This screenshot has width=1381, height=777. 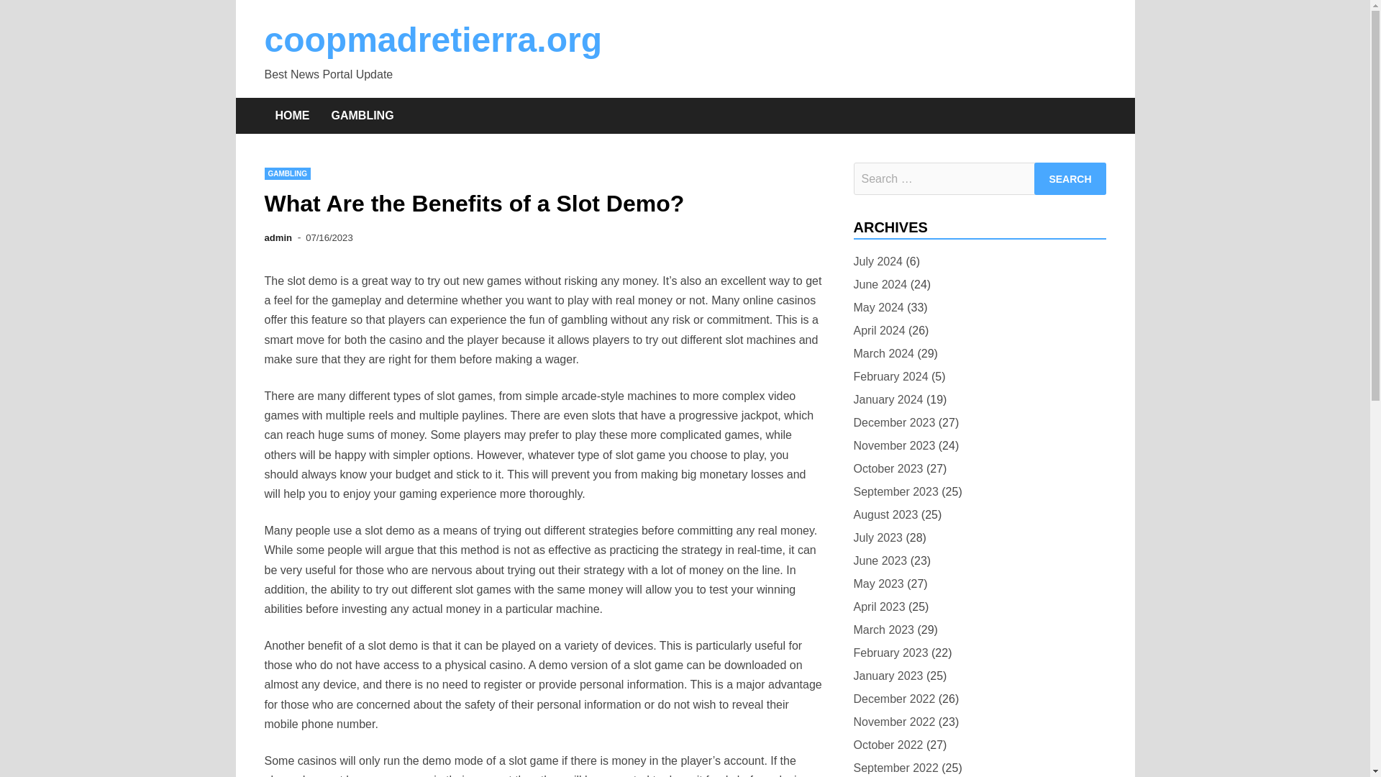 I want to click on GAMBLING, so click(x=288, y=173).